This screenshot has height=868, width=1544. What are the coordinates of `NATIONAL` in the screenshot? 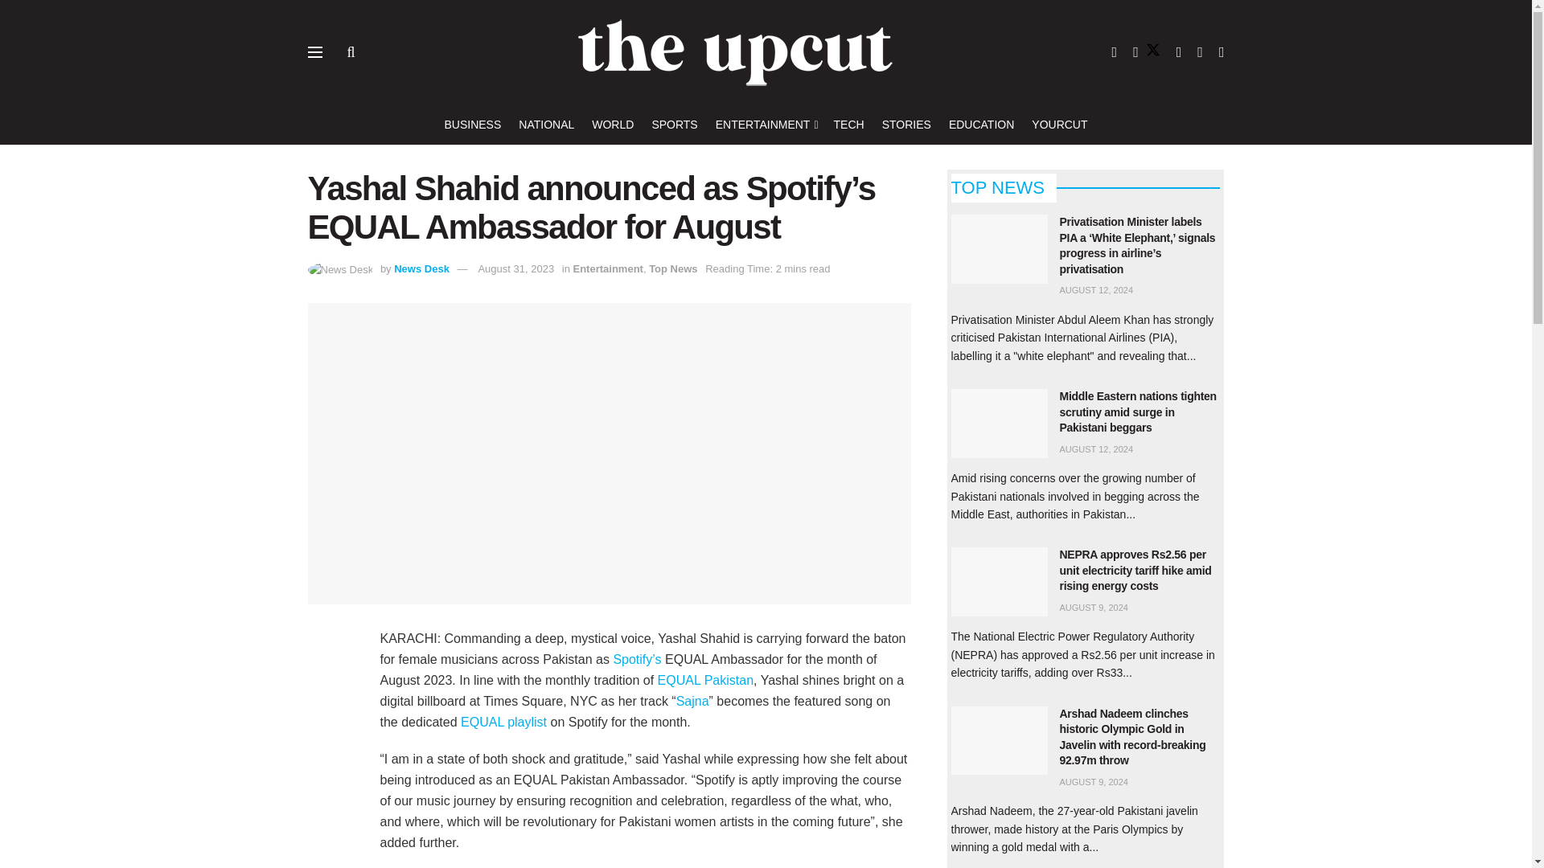 It's located at (547, 124).